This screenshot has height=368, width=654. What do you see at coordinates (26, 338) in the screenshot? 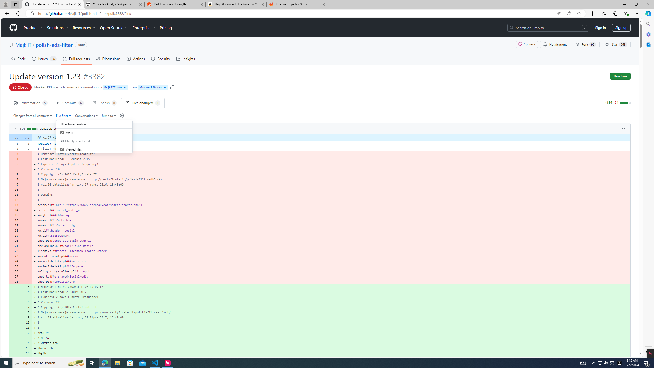
I see `13` at bounding box center [26, 338].